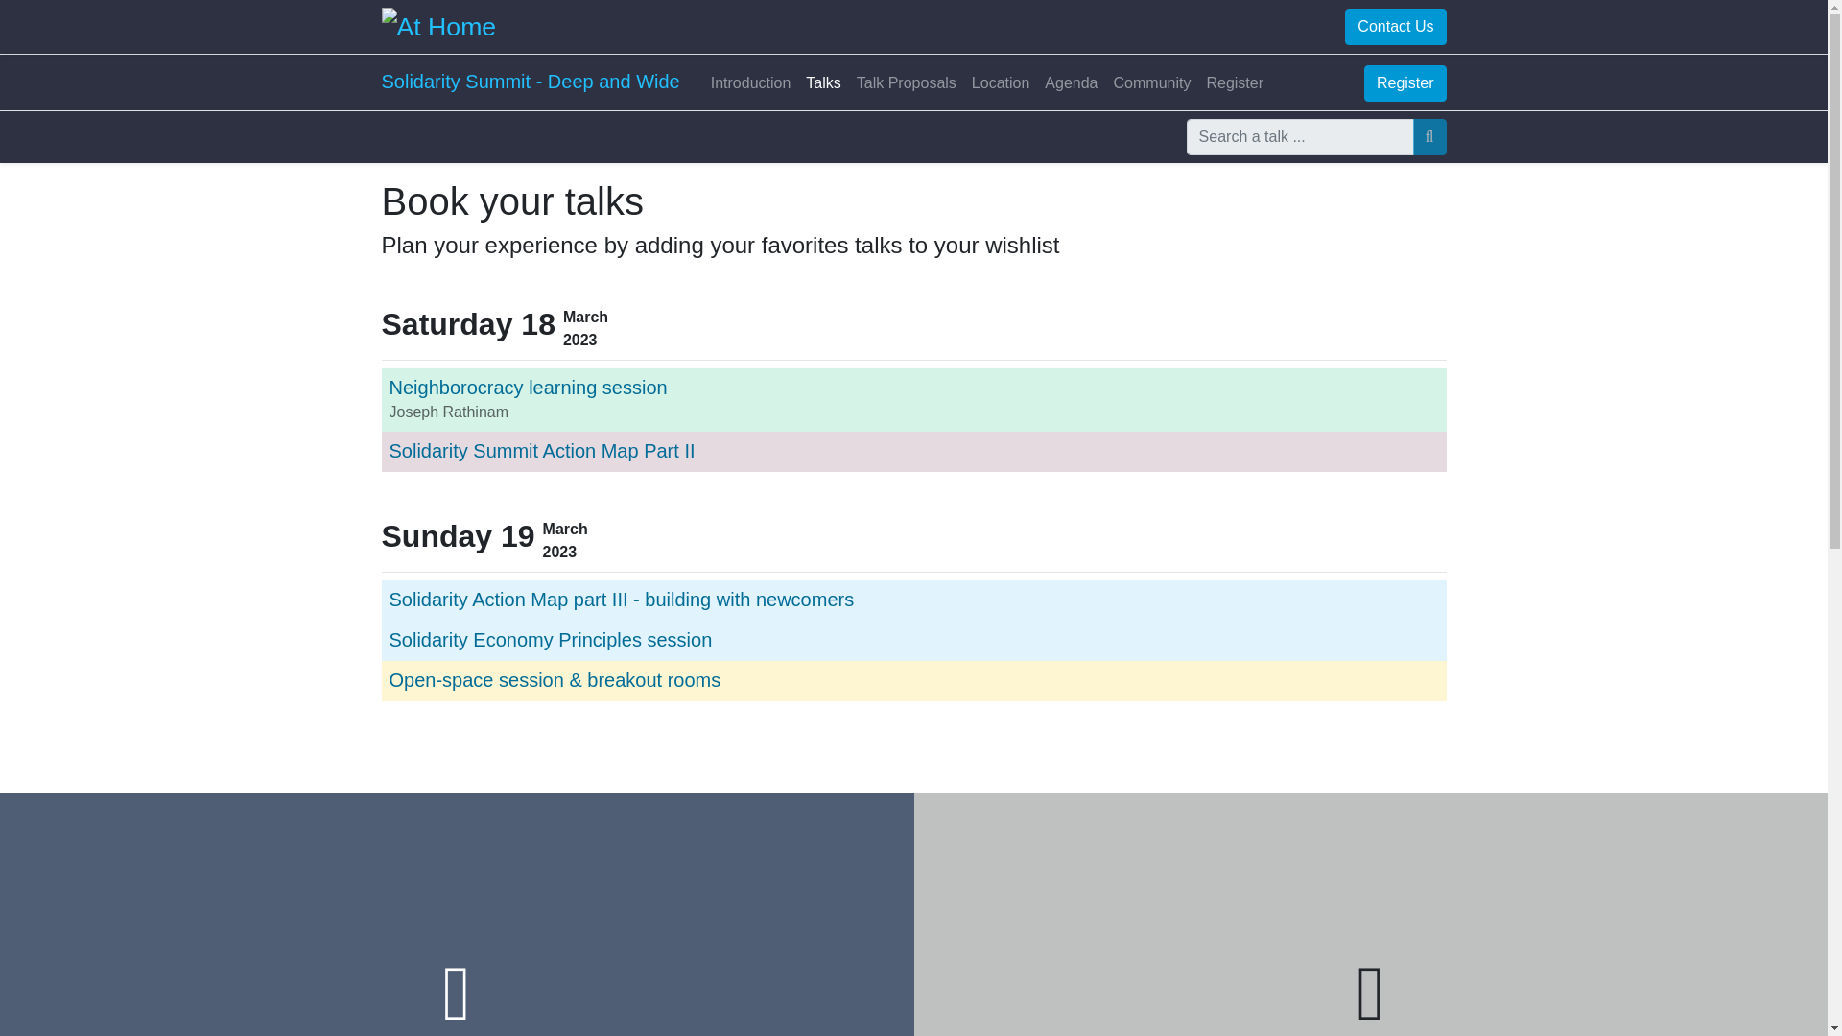  I want to click on Solidarity Summit - Deep and Wide, so click(530, 81).